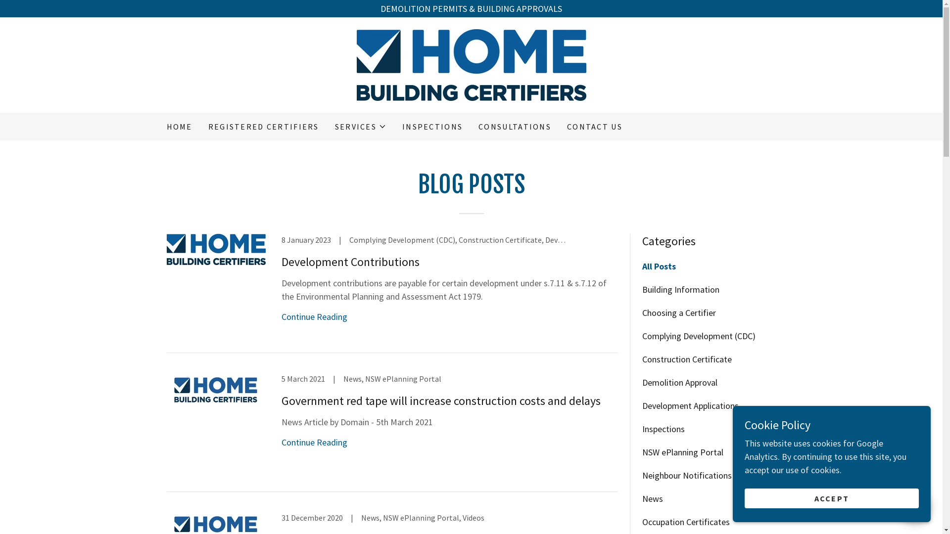 This screenshot has height=534, width=950. Describe the element at coordinates (179, 127) in the screenshot. I see `HOME` at that location.